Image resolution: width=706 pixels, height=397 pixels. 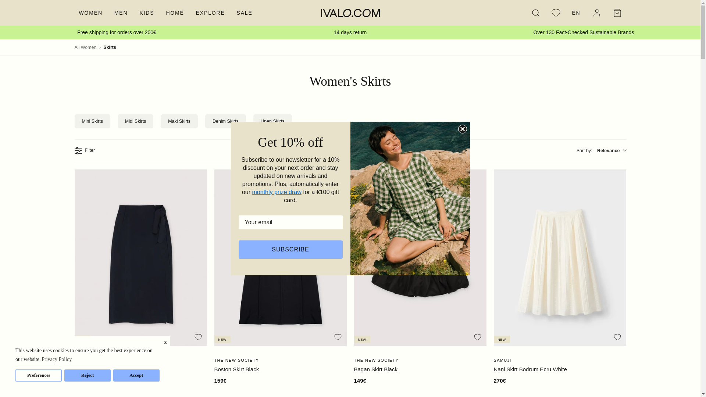 What do you see at coordinates (210, 12) in the screenshot?
I see `EXPLORE` at bounding box center [210, 12].